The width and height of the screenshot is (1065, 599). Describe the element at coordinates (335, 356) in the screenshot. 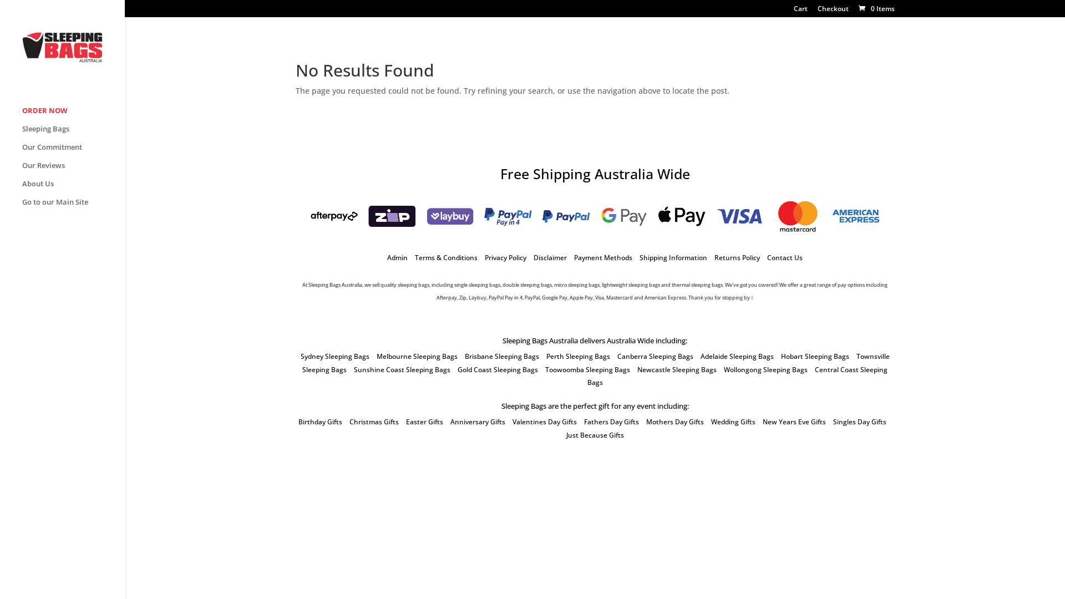

I see `Sydney Sleeping Bags` at that location.